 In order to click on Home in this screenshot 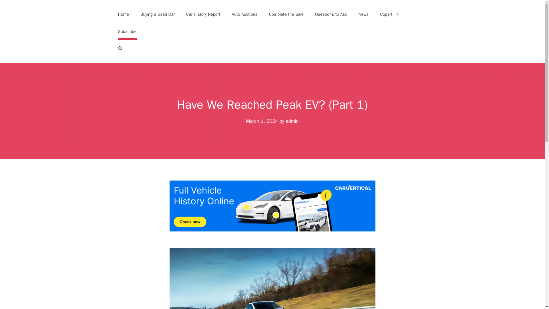, I will do `click(123, 14)`.